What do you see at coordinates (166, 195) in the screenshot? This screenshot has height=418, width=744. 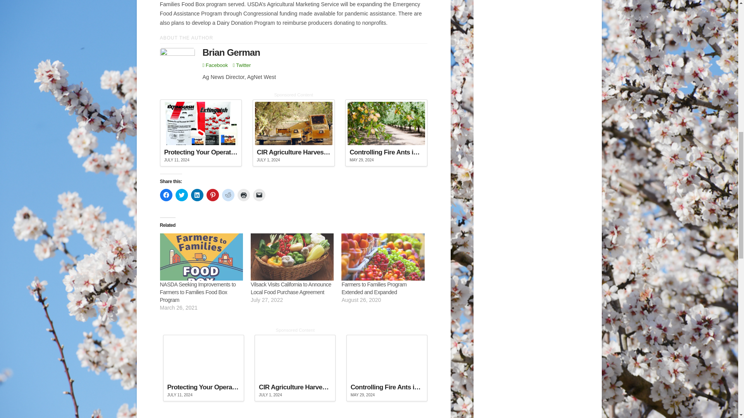 I see `Click to share on Facebook` at bounding box center [166, 195].